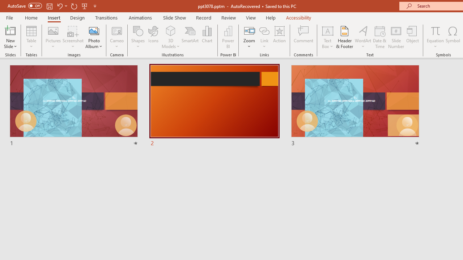  Describe the element at coordinates (73, 37) in the screenshot. I see `Screenshot` at that location.